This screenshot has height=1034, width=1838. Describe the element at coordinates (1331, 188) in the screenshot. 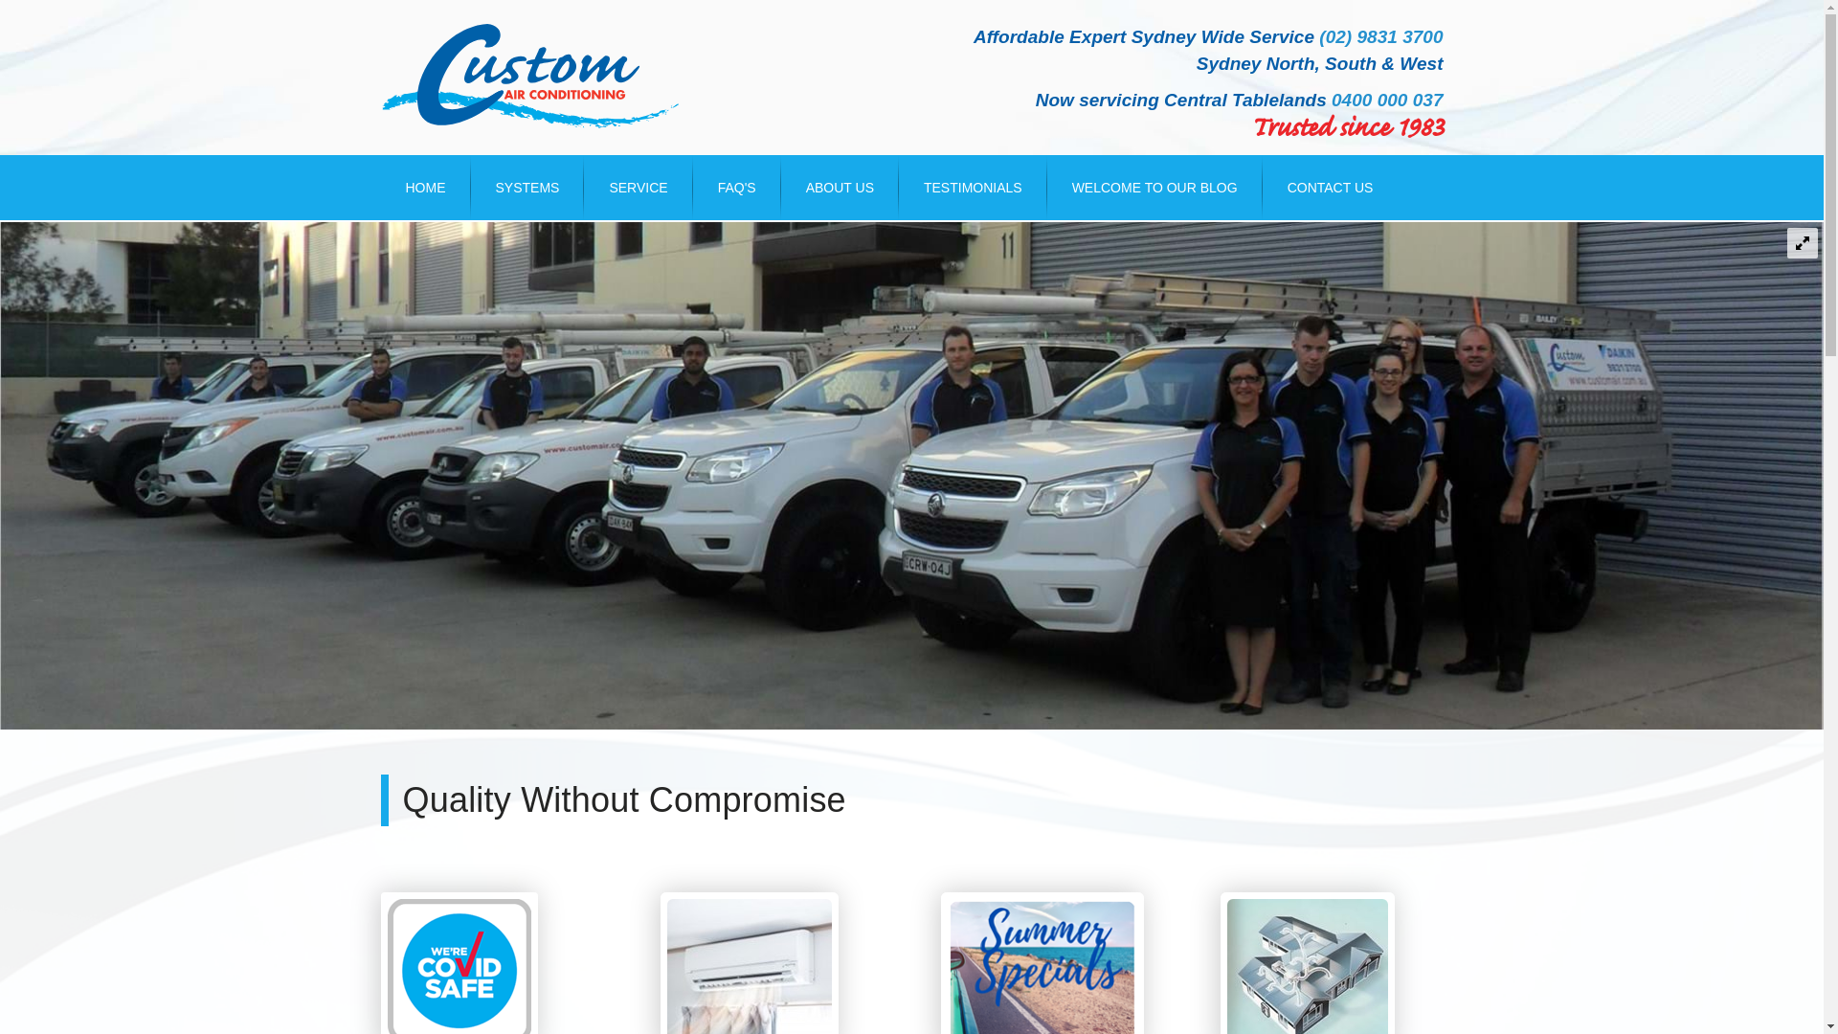

I see `CONTACT US` at that location.